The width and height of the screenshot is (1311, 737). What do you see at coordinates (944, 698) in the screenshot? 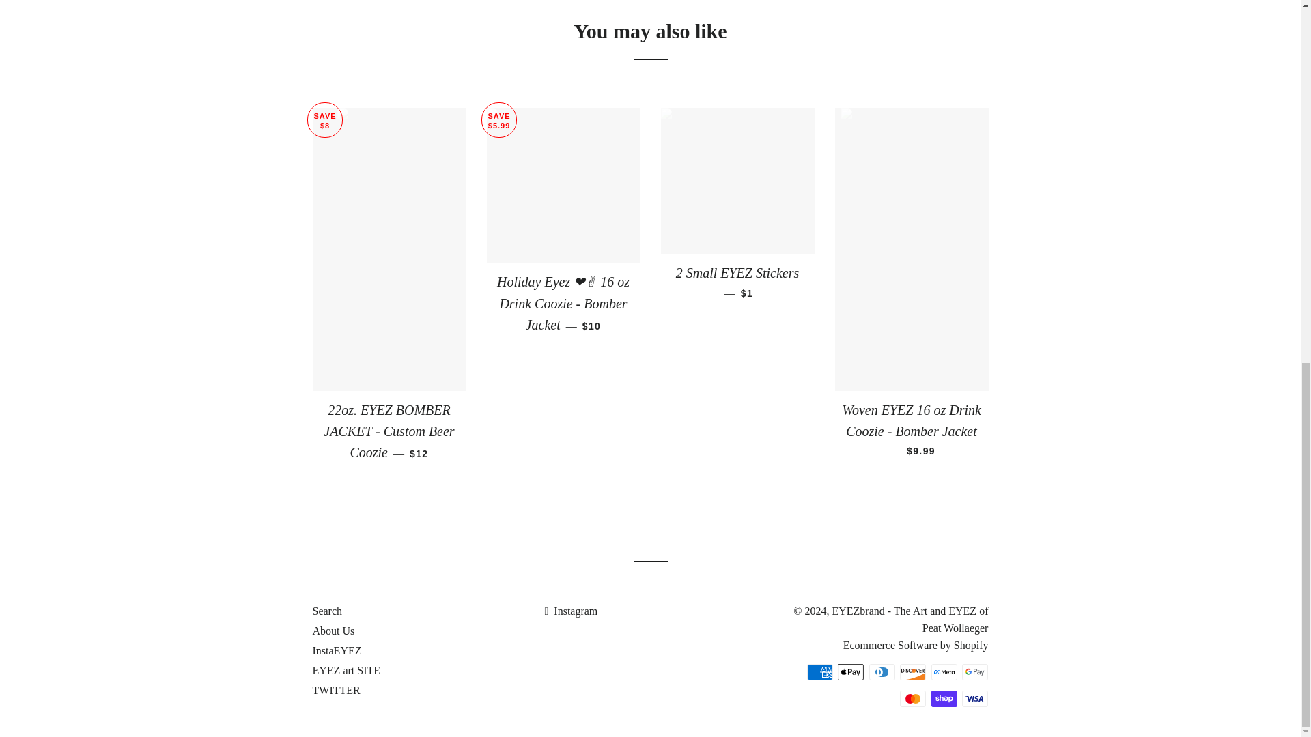
I see `Shop Pay` at bounding box center [944, 698].